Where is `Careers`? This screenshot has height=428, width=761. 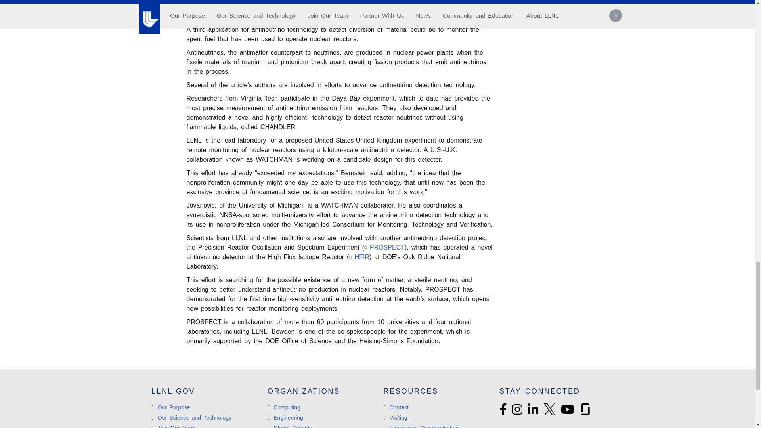
Careers is located at coordinates (174, 426).